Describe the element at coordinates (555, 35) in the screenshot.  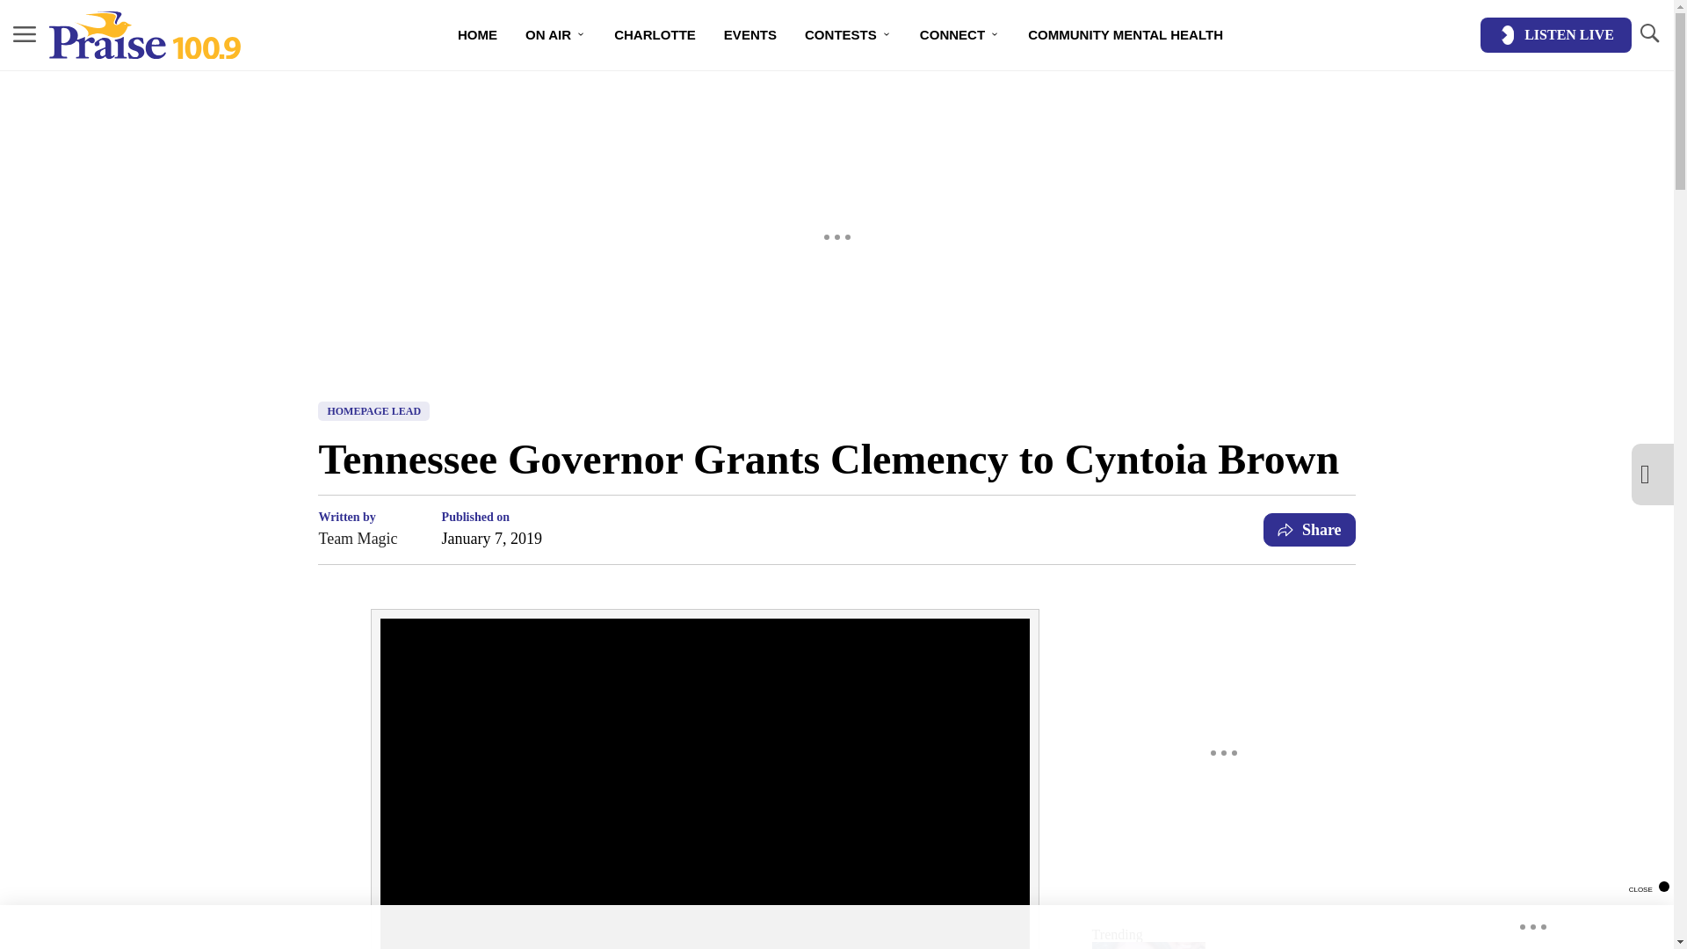
I see `ON AIR` at that location.